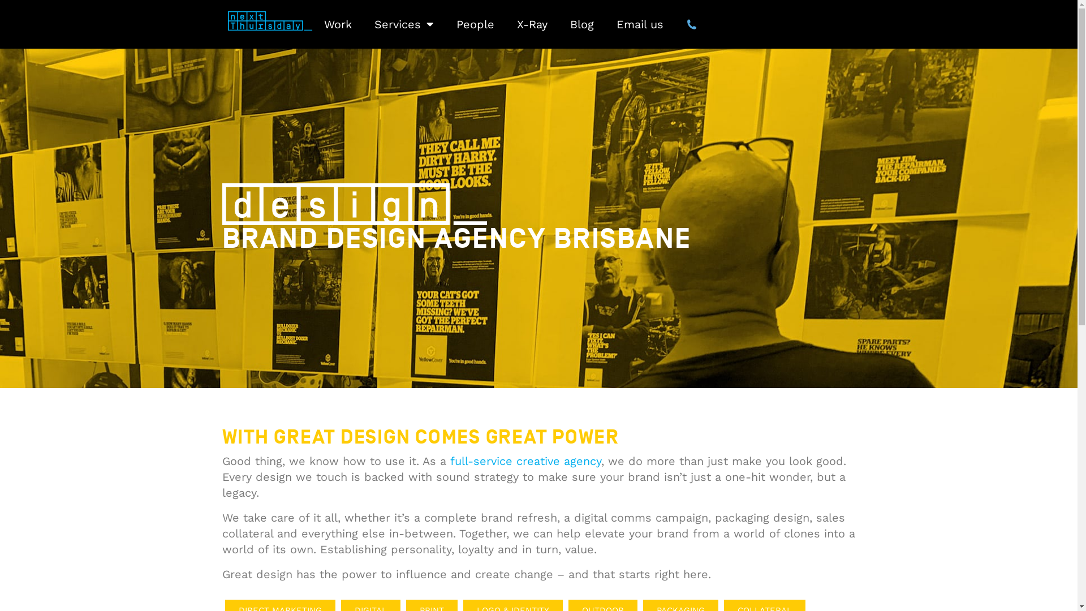  I want to click on People, so click(475, 24).